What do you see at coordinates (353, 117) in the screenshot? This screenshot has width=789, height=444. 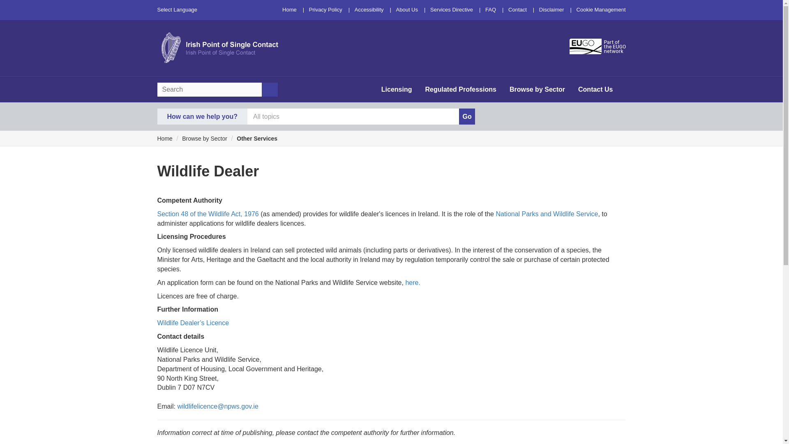 I see `All topics` at bounding box center [353, 117].